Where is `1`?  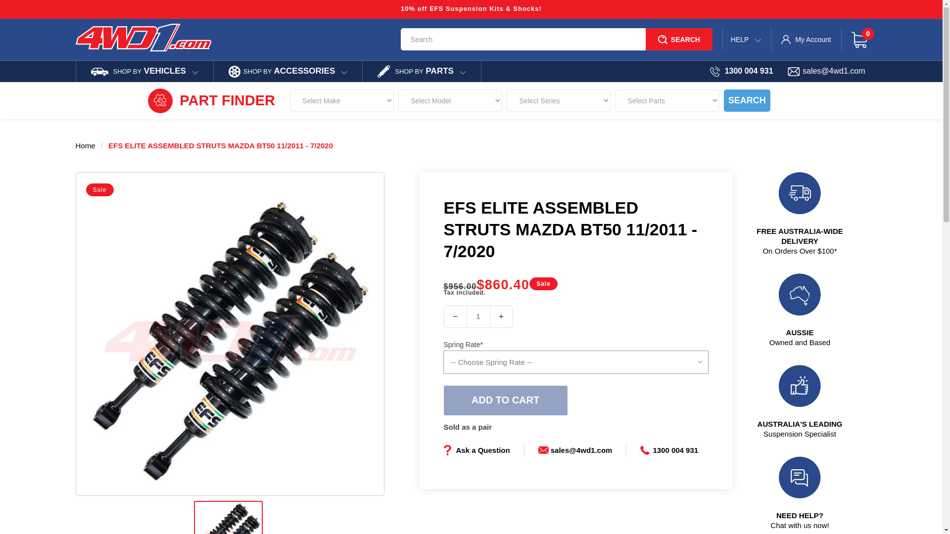
1 is located at coordinates (478, 316).